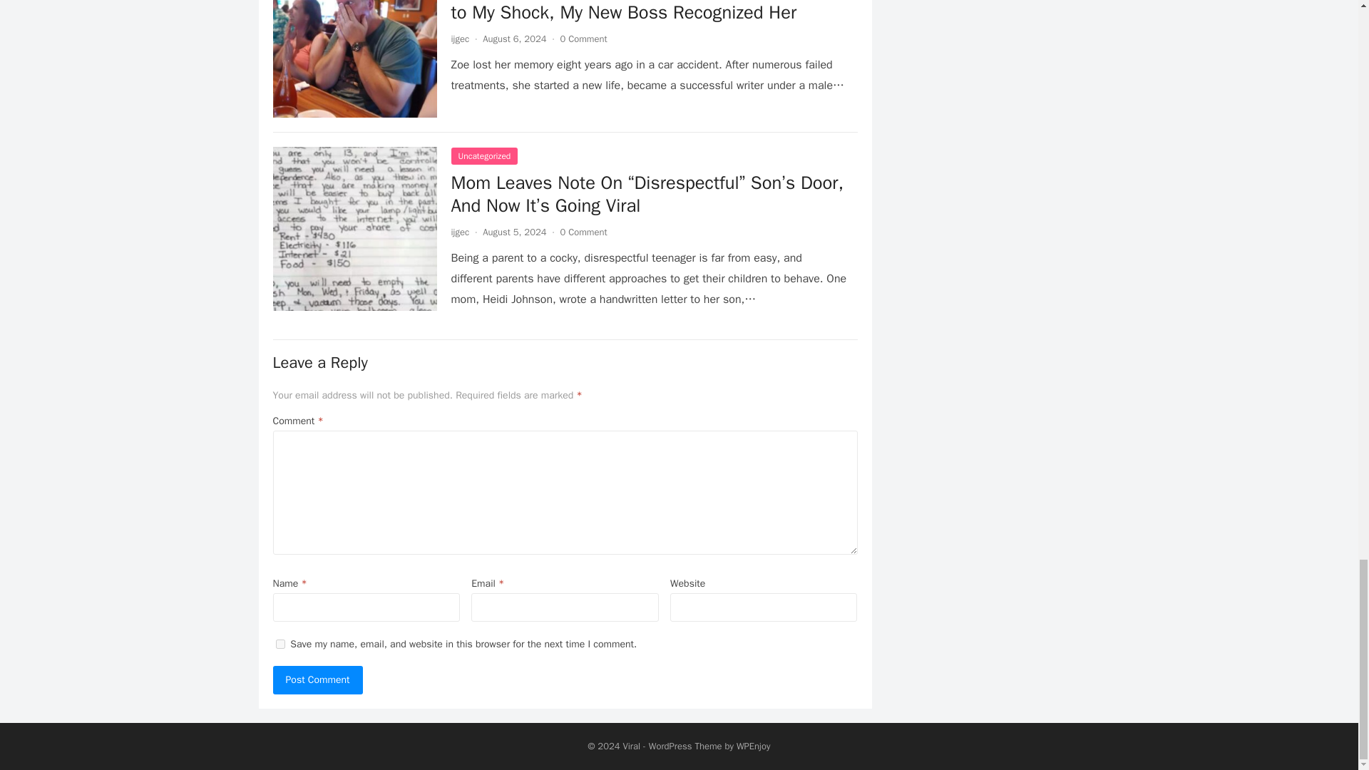 The width and height of the screenshot is (1369, 770). Describe the element at coordinates (459, 38) in the screenshot. I see `Posts by ijgec` at that location.